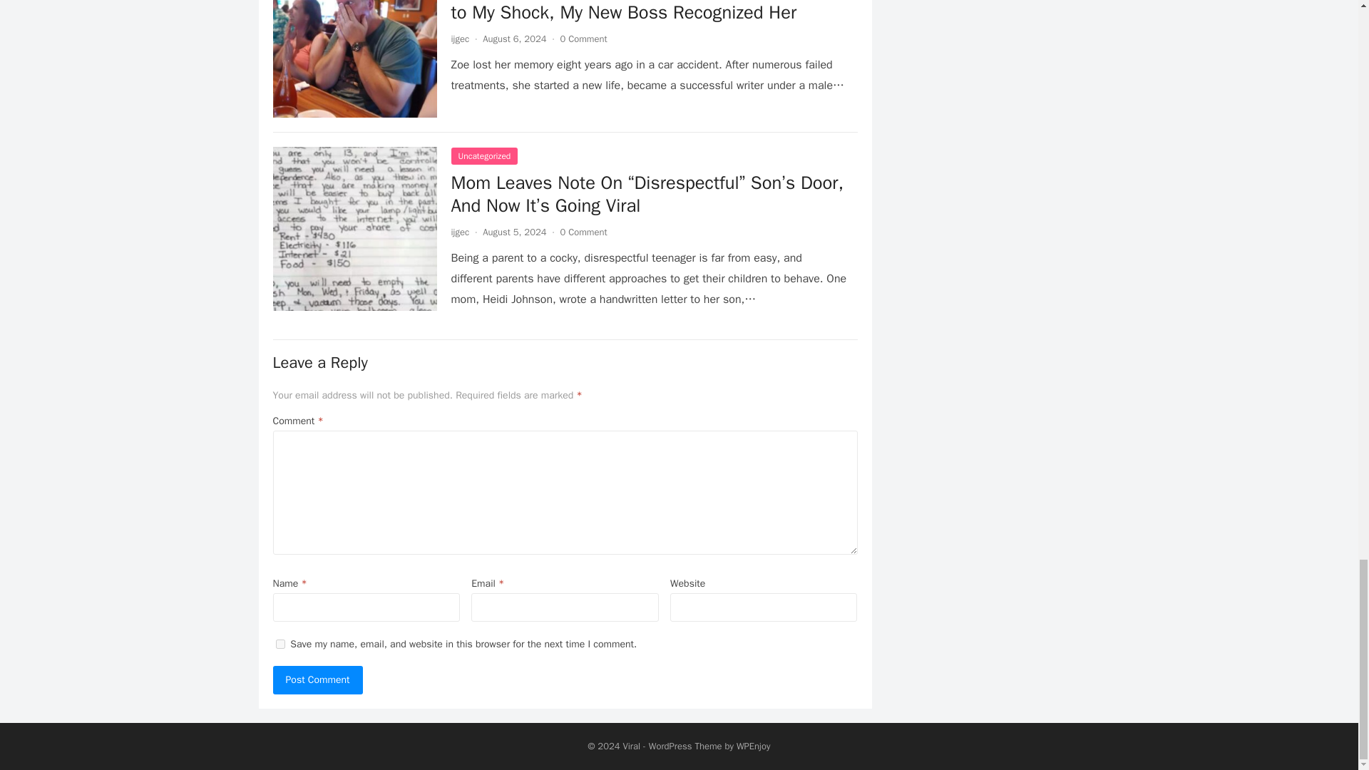 The width and height of the screenshot is (1369, 770). Describe the element at coordinates (459, 38) in the screenshot. I see `Posts by ijgec` at that location.